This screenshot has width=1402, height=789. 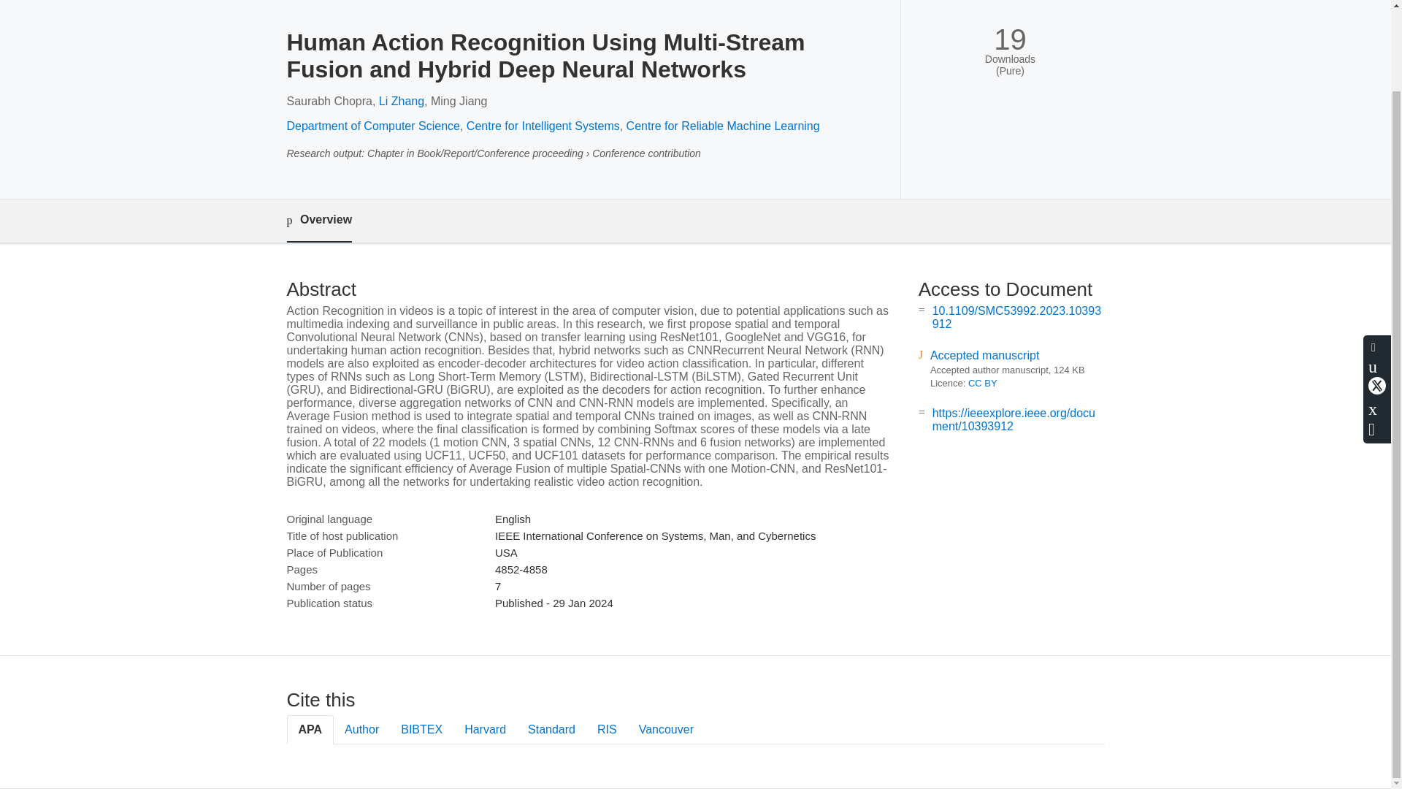 What do you see at coordinates (372, 126) in the screenshot?
I see `Department of Computer Science` at bounding box center [372, 126].